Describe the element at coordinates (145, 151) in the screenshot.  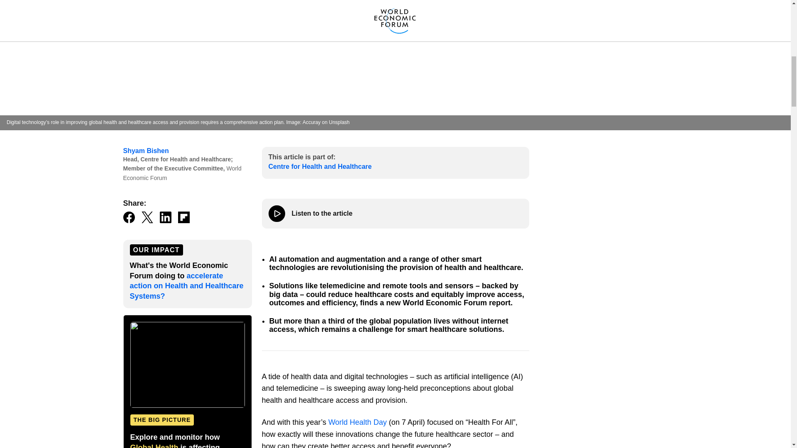
I see `Shyam Bishen` at that location.